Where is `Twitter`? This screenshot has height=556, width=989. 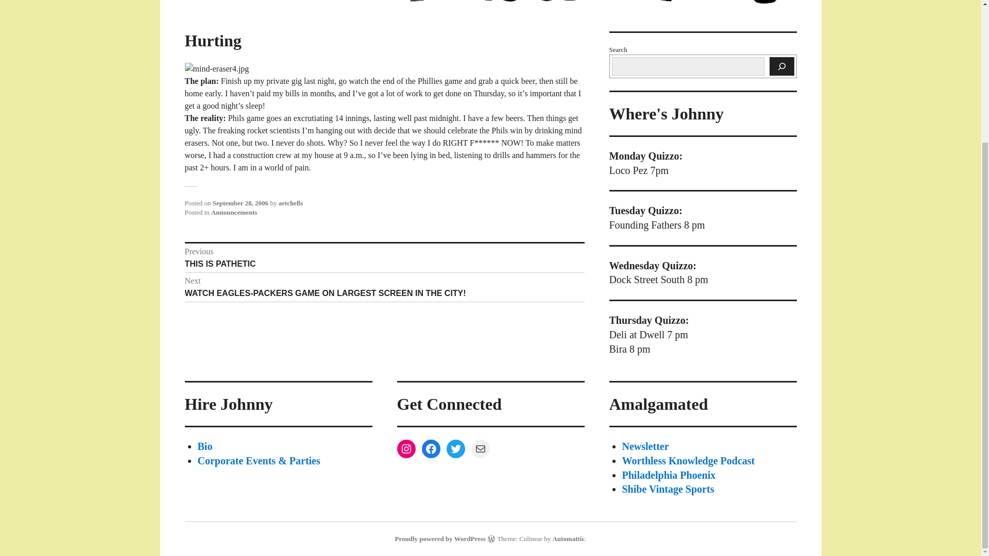 Twitter is located at coordinates (455, 449).